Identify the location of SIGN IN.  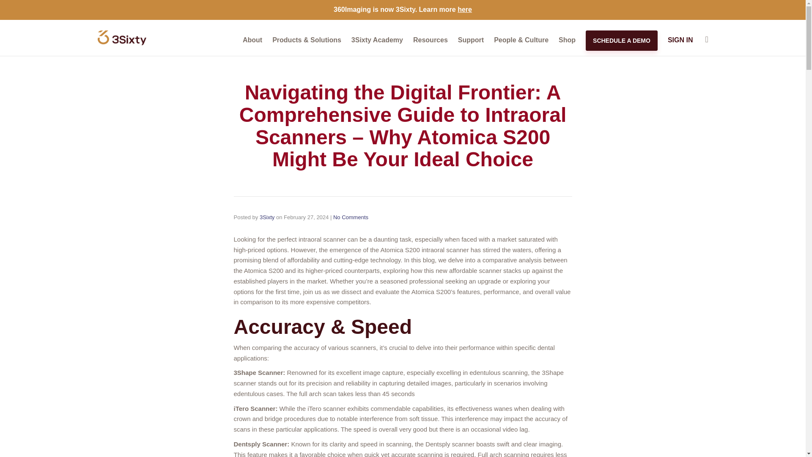
(680, 40).